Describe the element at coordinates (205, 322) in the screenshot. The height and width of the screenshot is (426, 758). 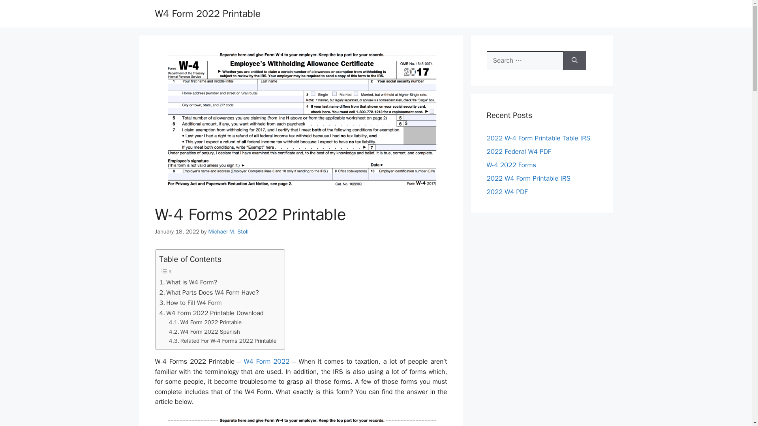
I see `W4 Form 2022 Printable` at that location.